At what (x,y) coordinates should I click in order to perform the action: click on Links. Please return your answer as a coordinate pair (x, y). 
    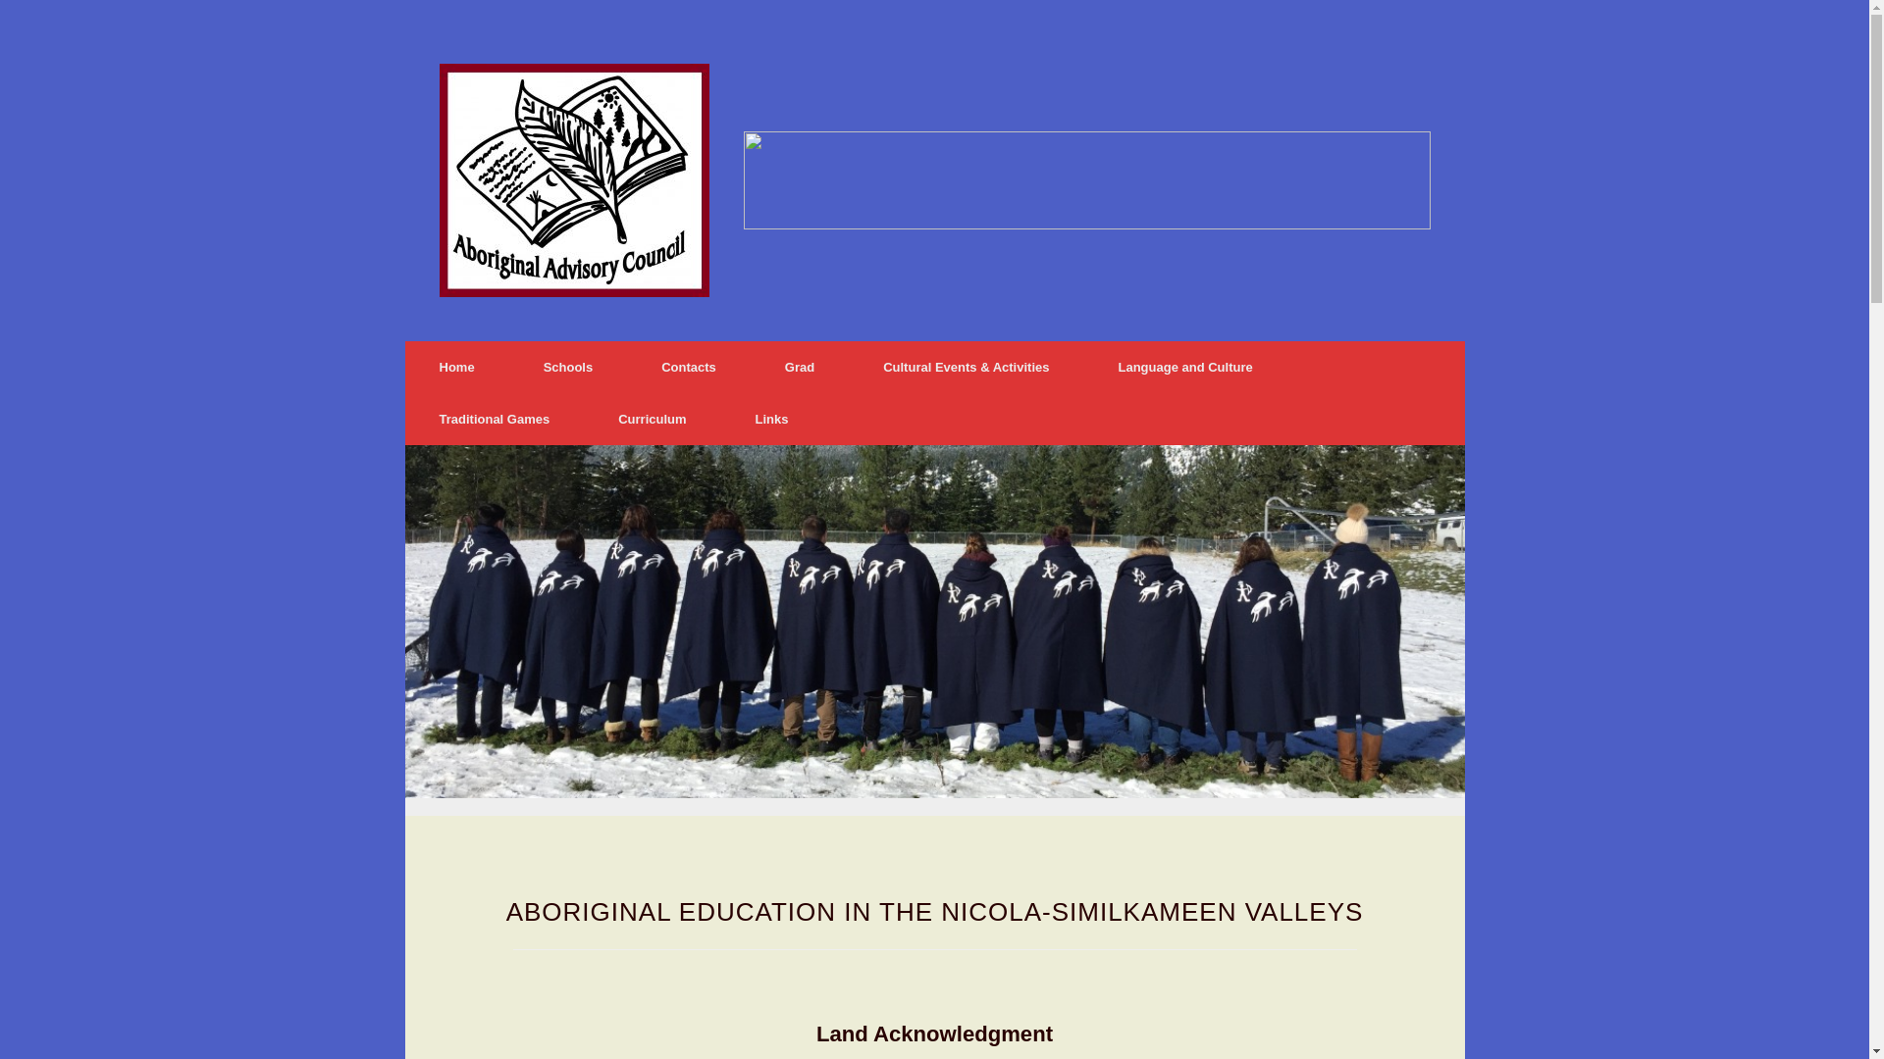
    Looking at the image, I should click on (772, 420).